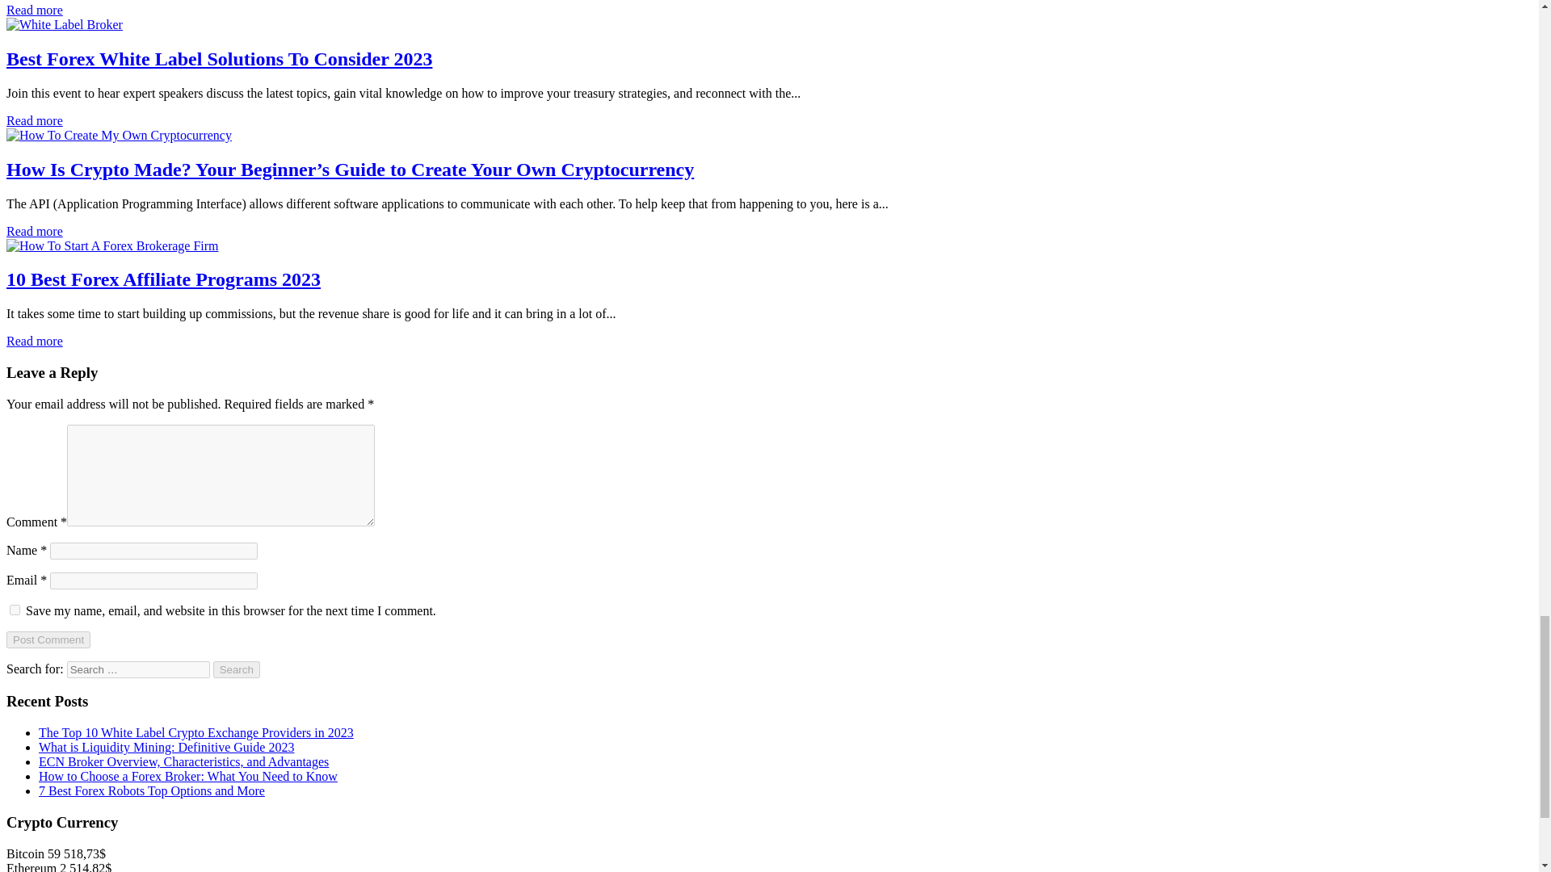  What do you see at coordinates (34, 10) in the screenshot?
I see `Read more` at bounding box center [34, 10].